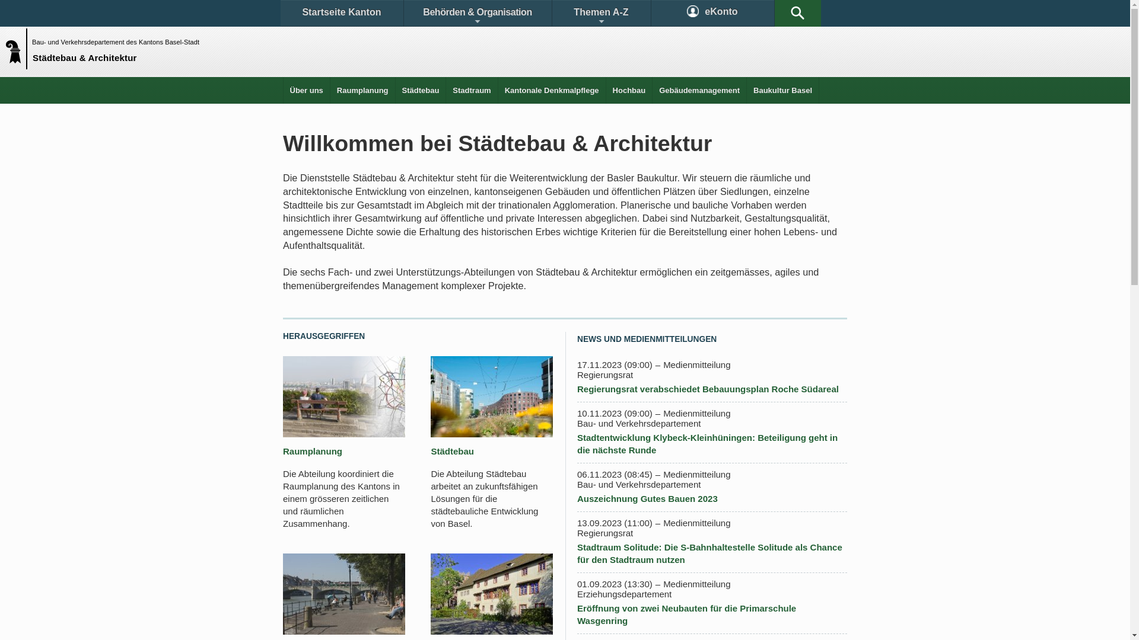 Image resolution: width=1139 pixels, height=640 pixels. Describe the element at coordinates (647, 499) in the screenshot. I see `Auszeichnung Gutes Bauen 2023` at that location.